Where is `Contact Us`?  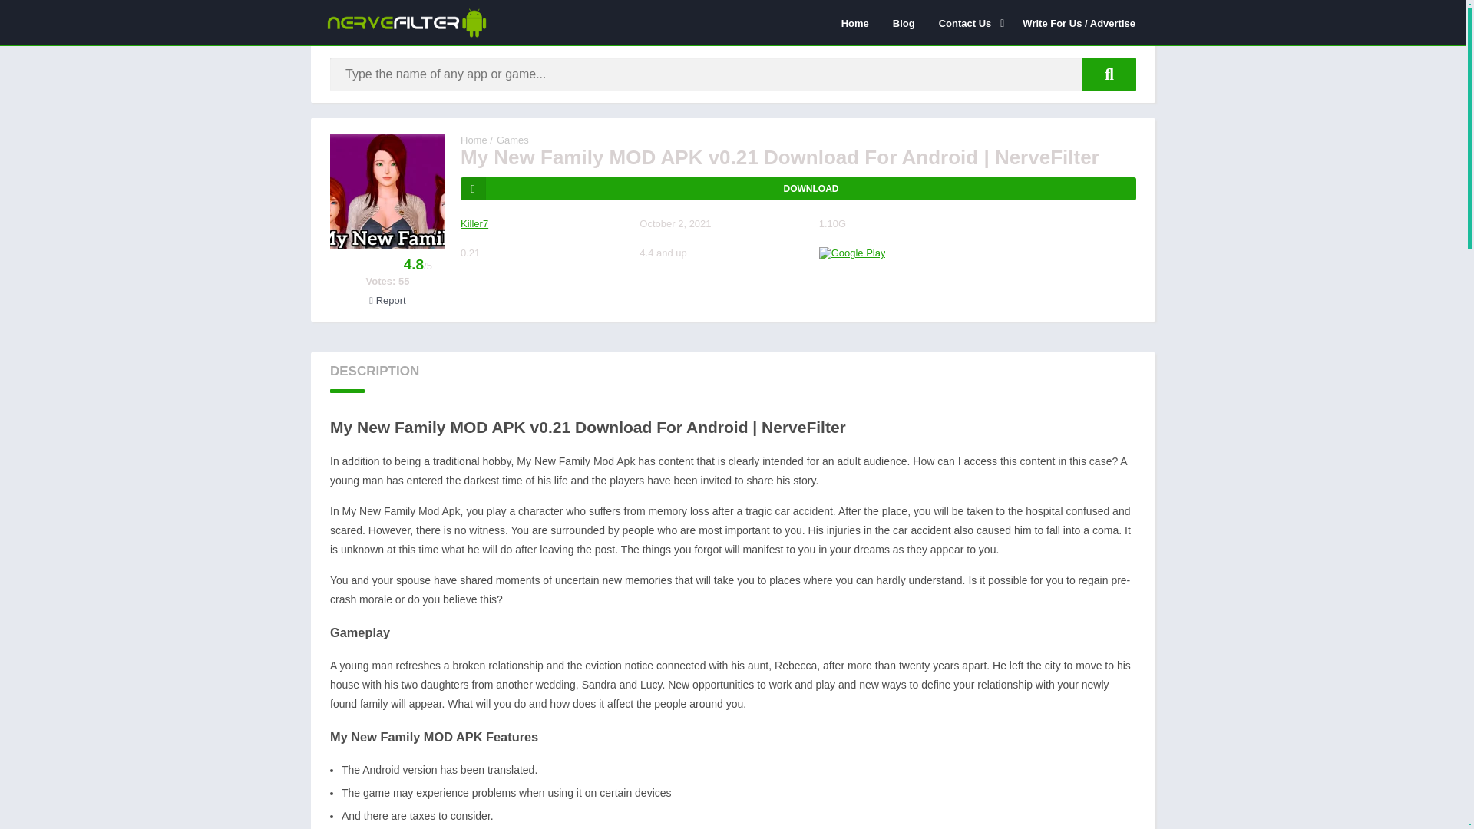
Contact Us is located at coordinates (969, 22).